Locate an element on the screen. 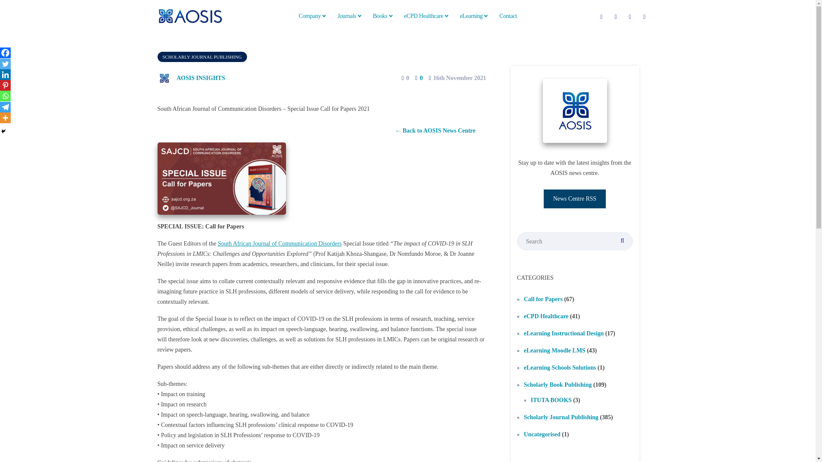  Company is located at coordinates (312, 16).